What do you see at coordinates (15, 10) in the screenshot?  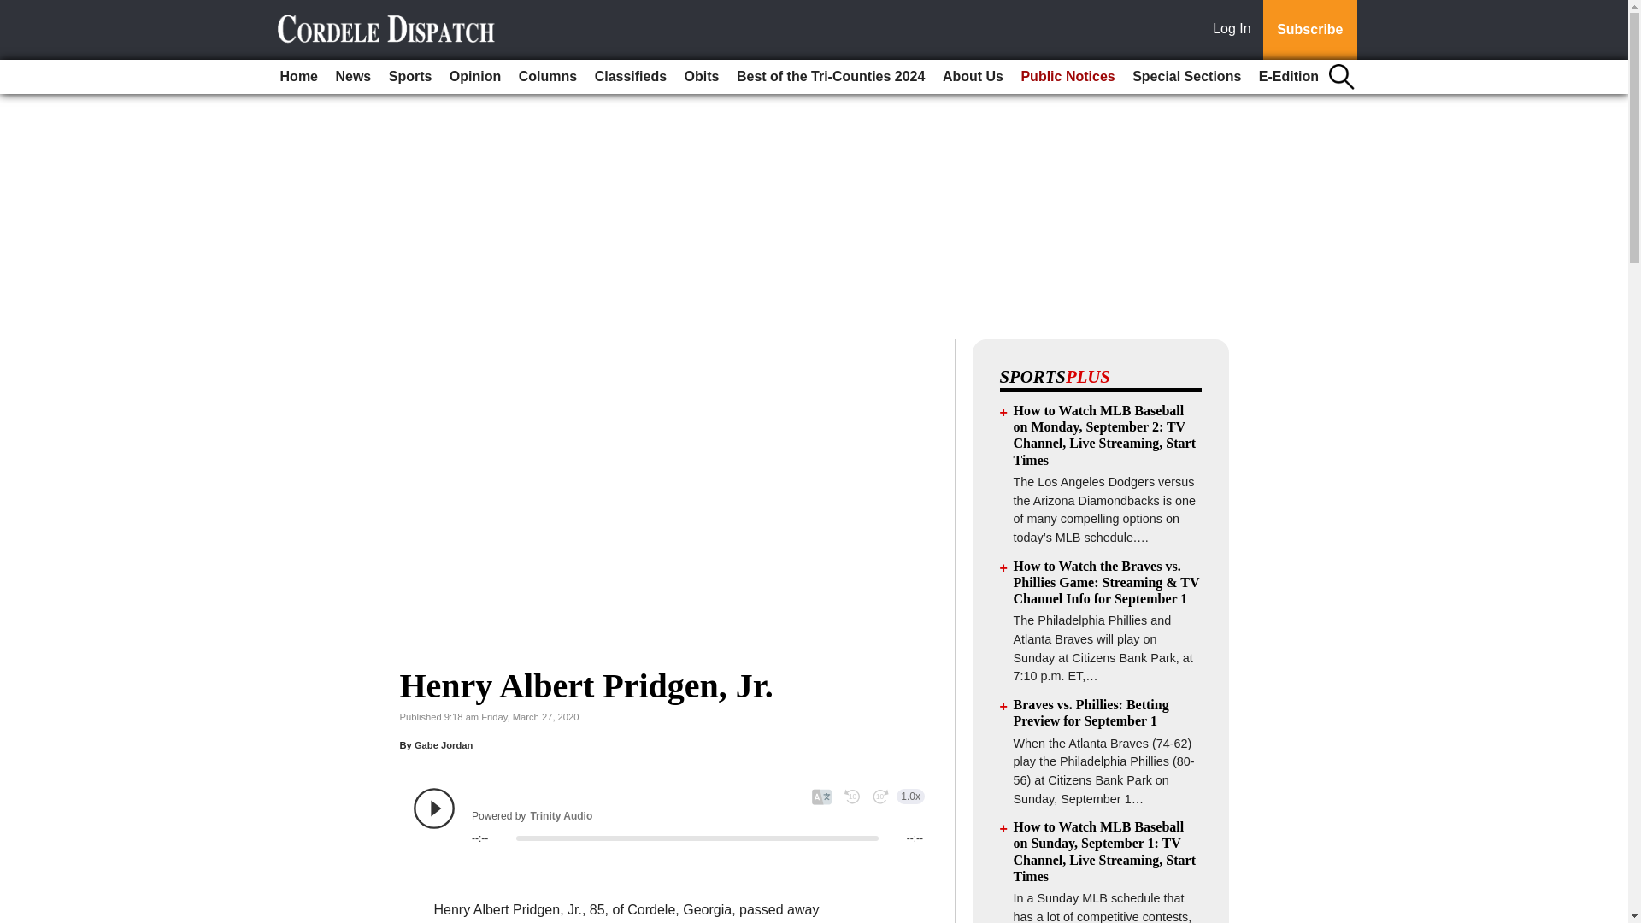 I see `Go` at bounding box center [15, 10].